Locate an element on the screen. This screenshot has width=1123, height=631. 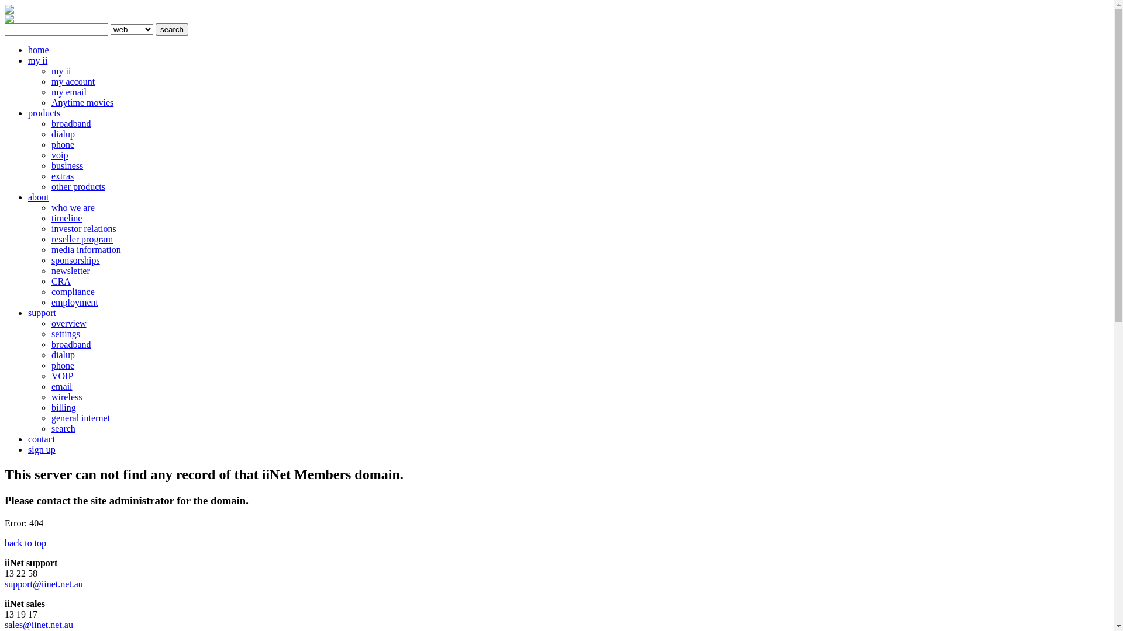
wireless is located at coordinates (67, 397).